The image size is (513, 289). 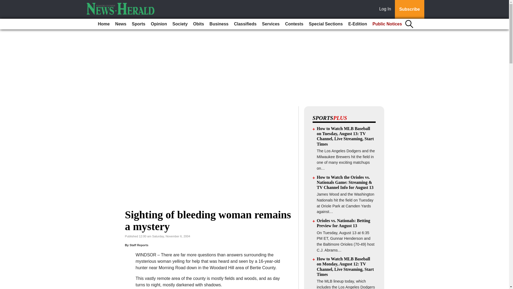 I want to click on Classifieds, so click(x=245, y=24).